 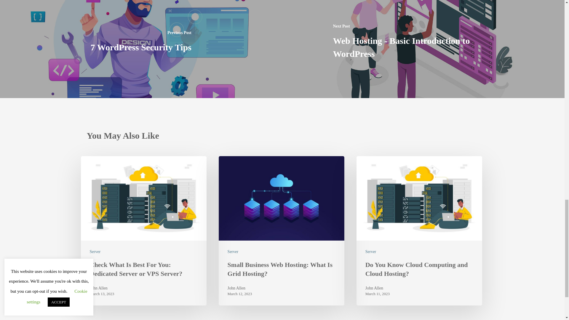 I want to click on John Allen, so click(x=240, y=288).